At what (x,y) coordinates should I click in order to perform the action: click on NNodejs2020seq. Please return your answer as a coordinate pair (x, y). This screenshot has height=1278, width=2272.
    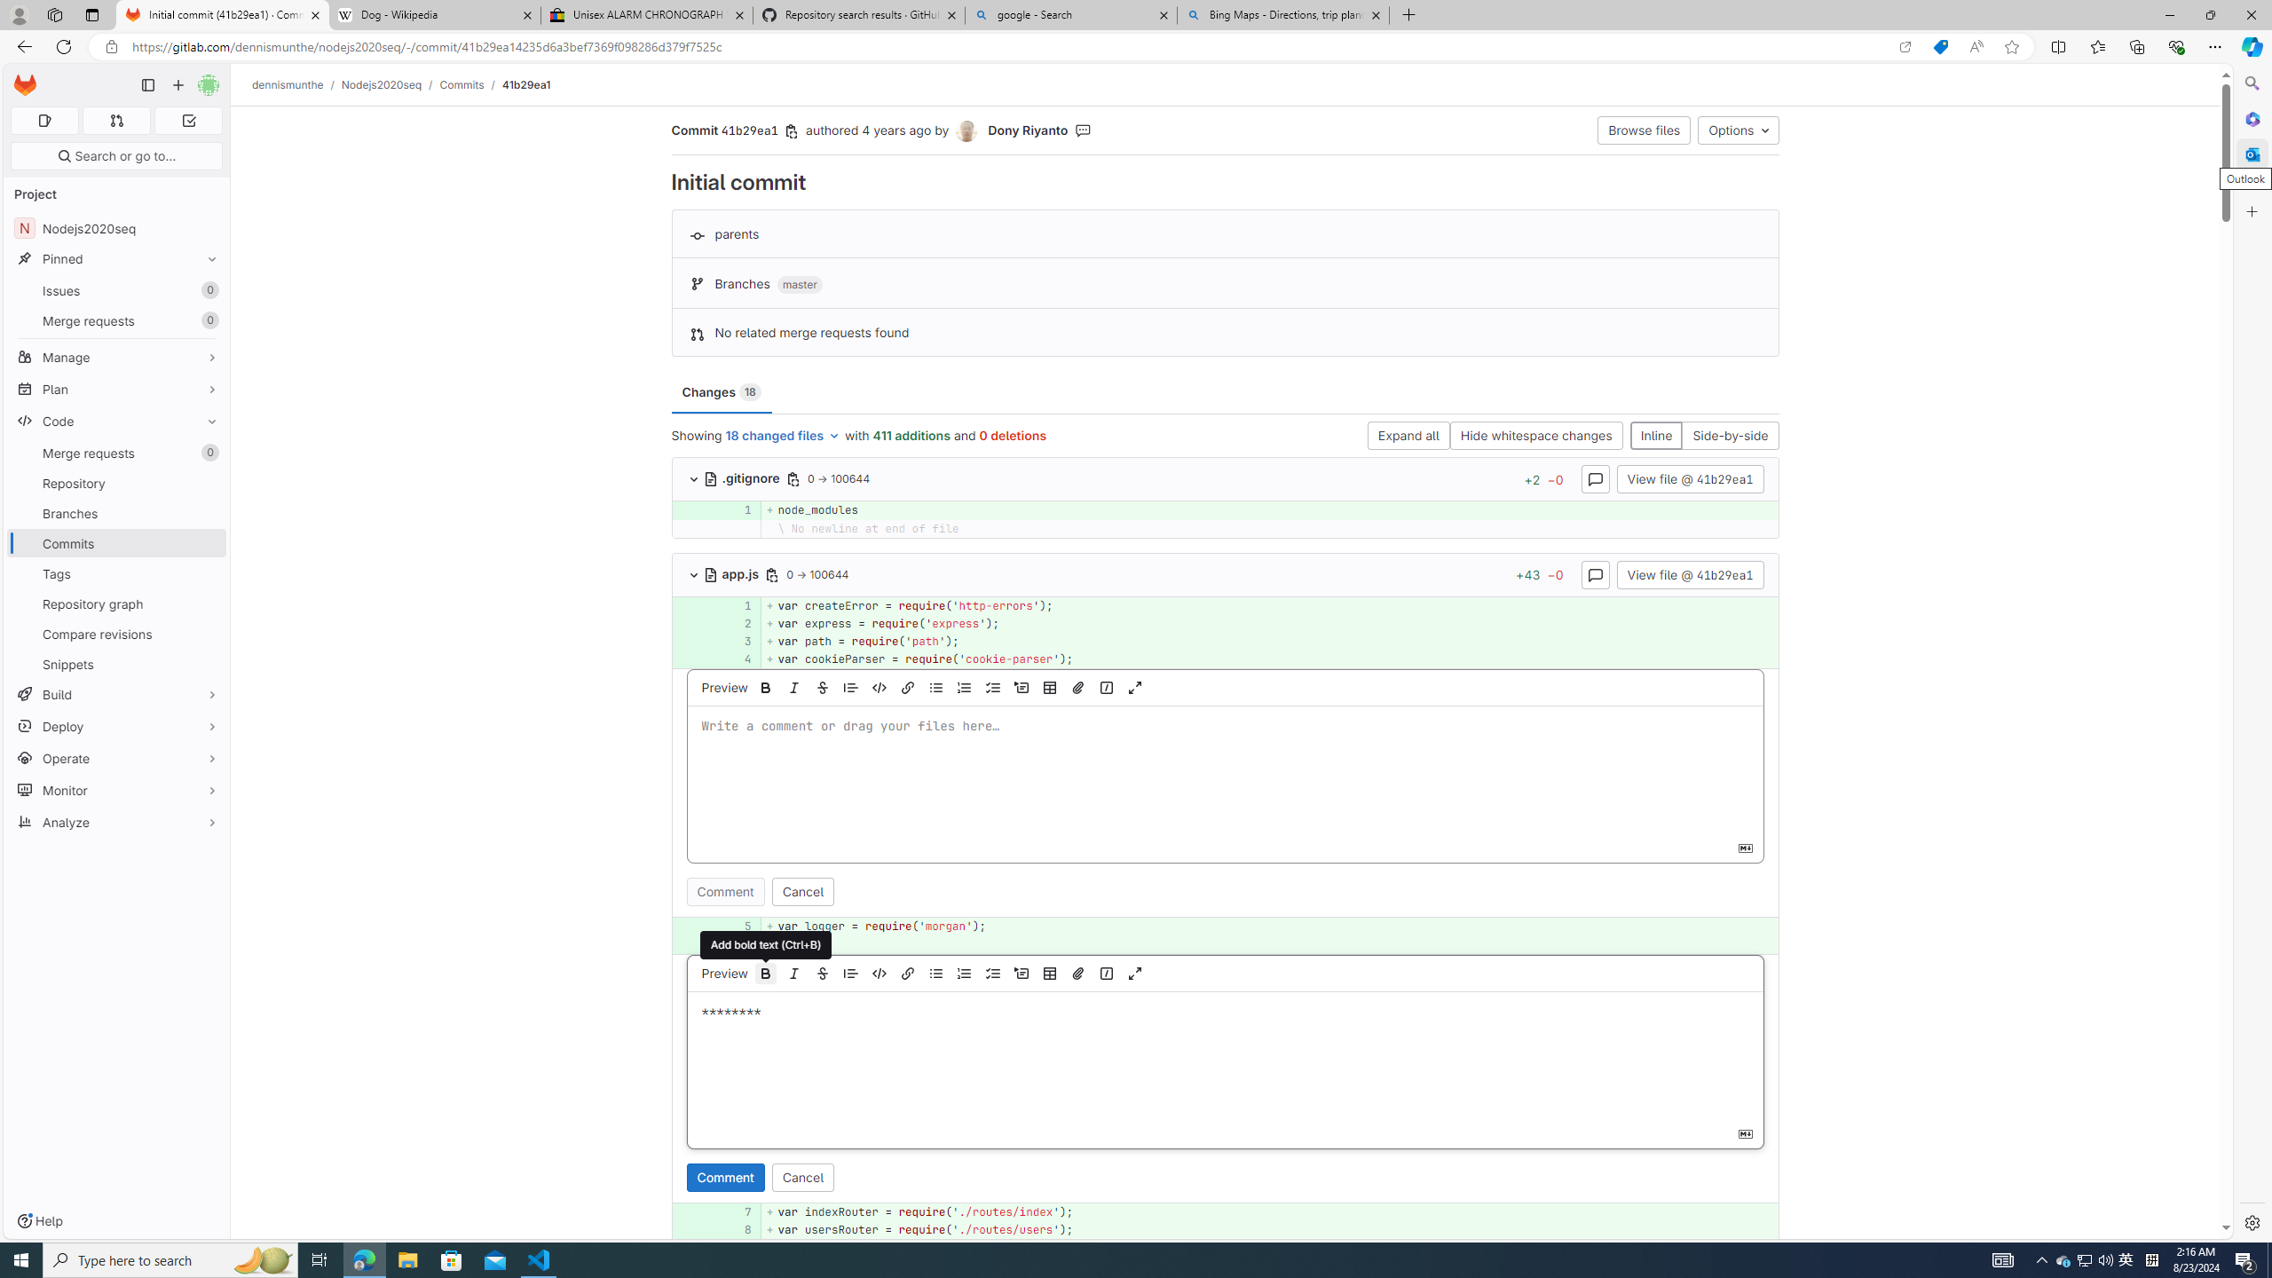
    Looking at the image, I should click on (117, 227).